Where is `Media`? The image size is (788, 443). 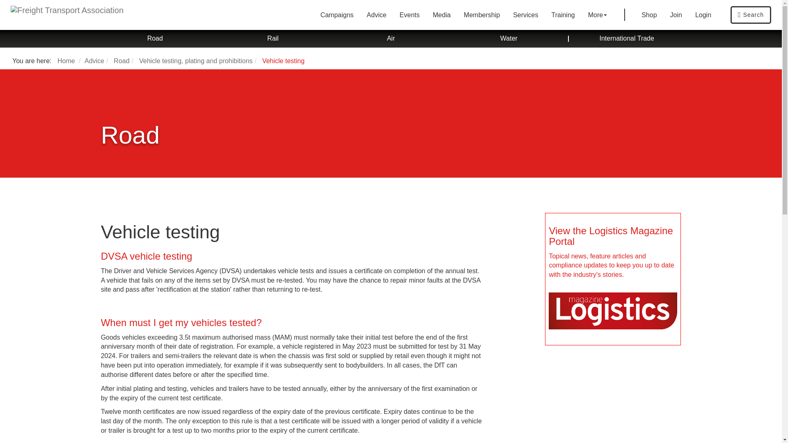 Media is located at coordinates (442, 14).